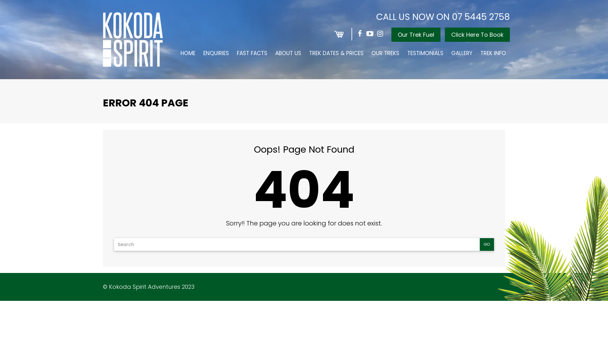 This screenshot has width=608, height=342. I want to click on GALLERY, so click(462, 53).